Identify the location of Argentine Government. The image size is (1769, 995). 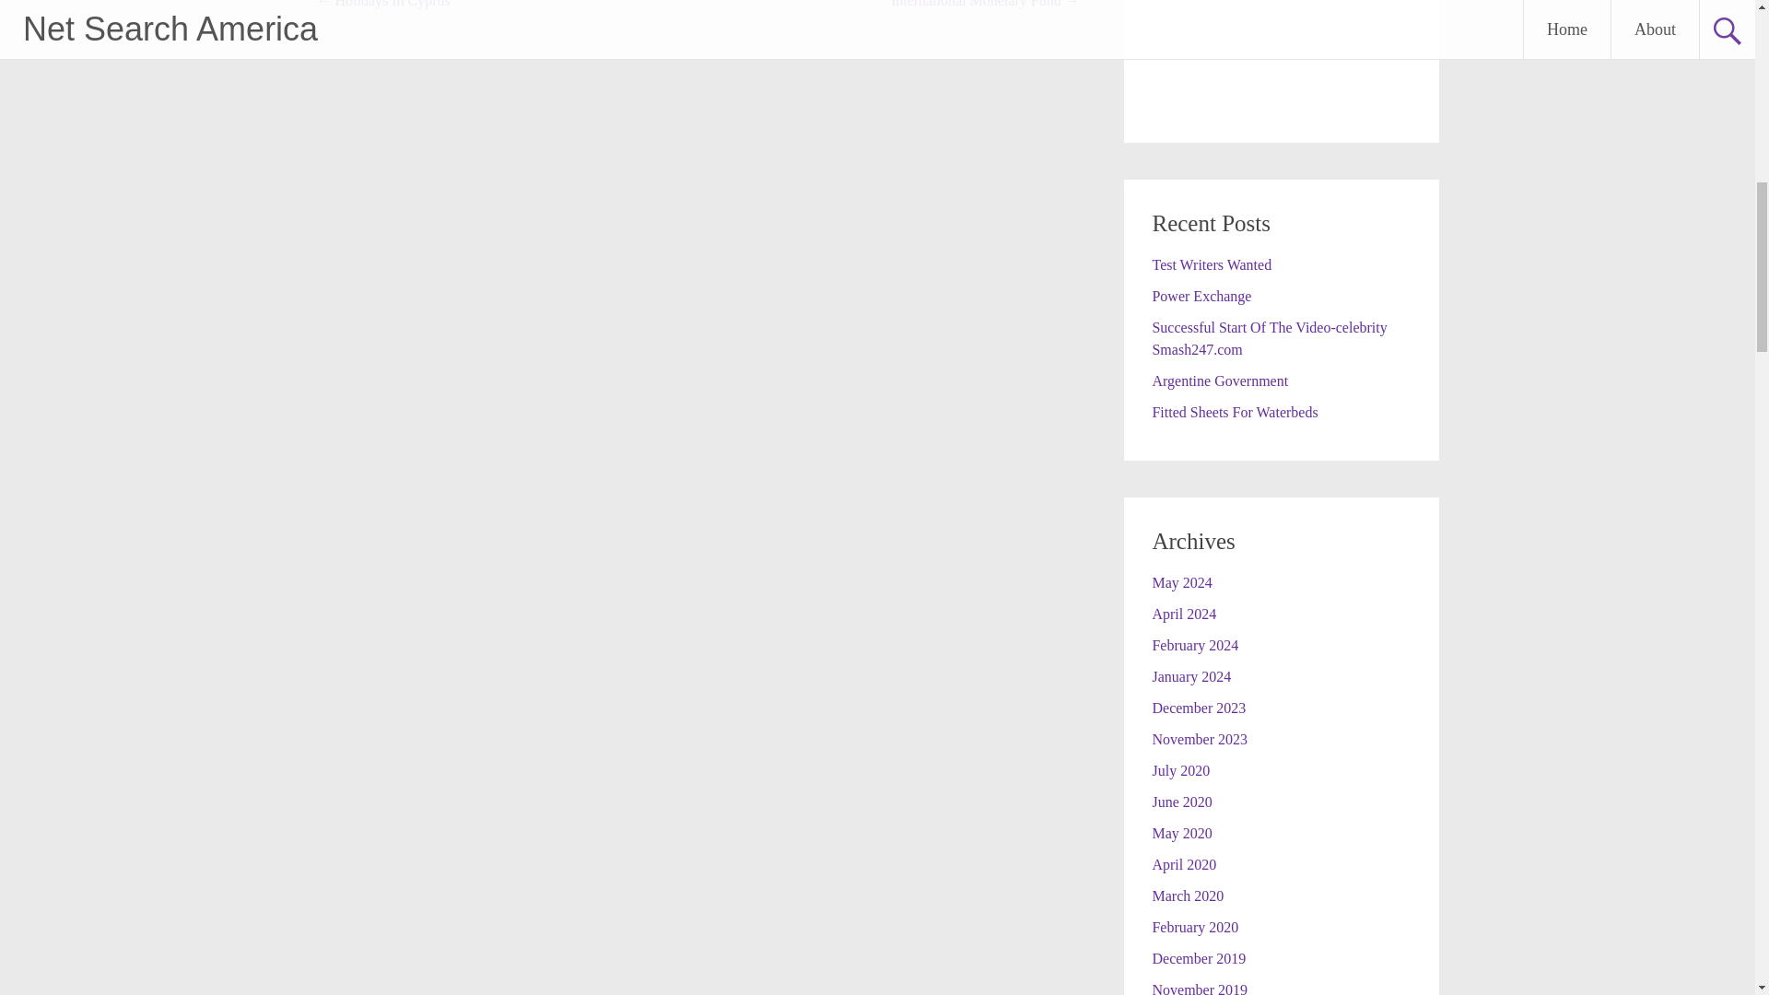
(1219, 381).